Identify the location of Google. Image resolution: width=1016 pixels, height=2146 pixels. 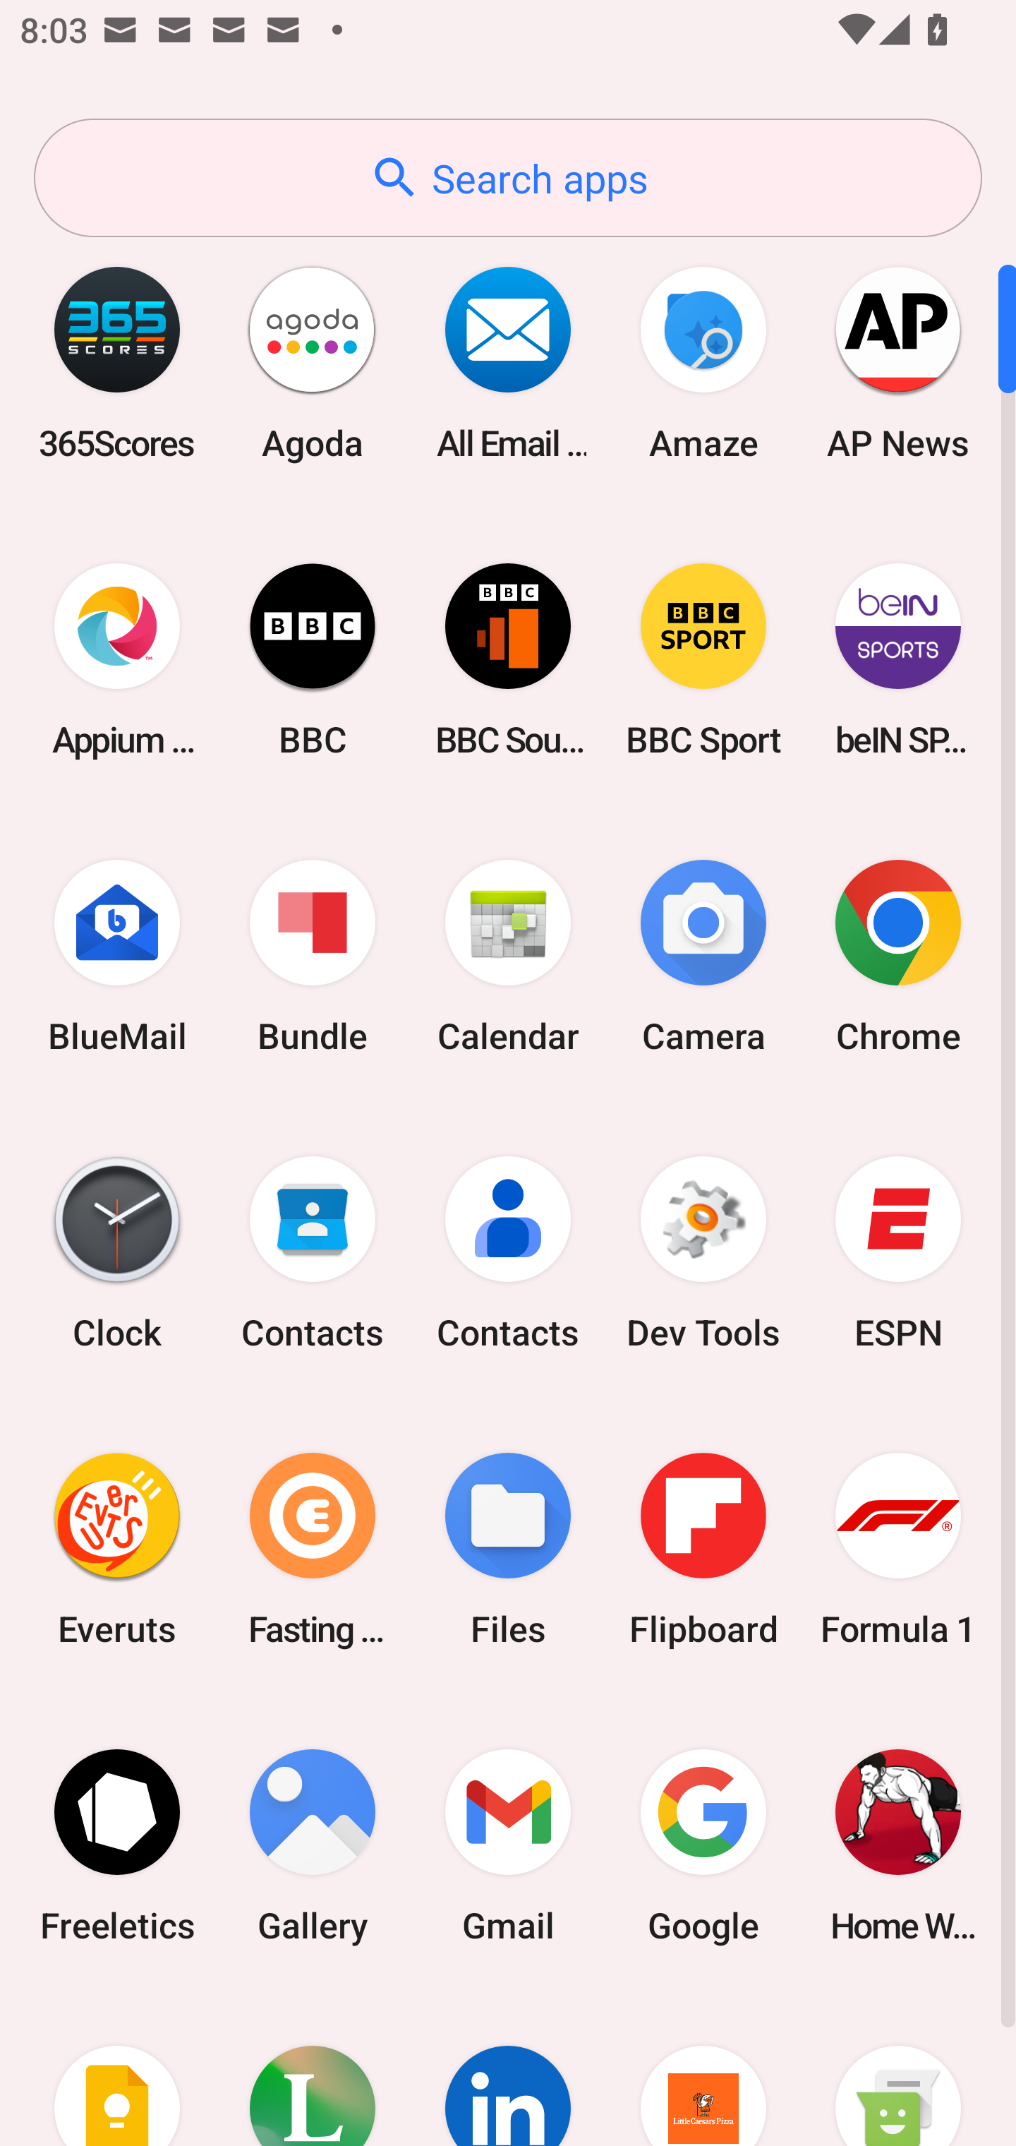
(703, 1845).